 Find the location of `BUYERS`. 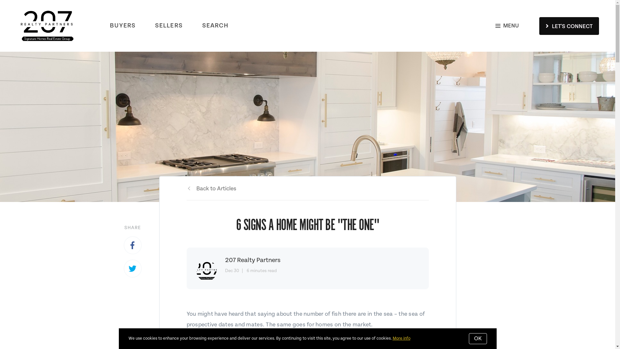

BUYERS is located at coordinates (123, 26).